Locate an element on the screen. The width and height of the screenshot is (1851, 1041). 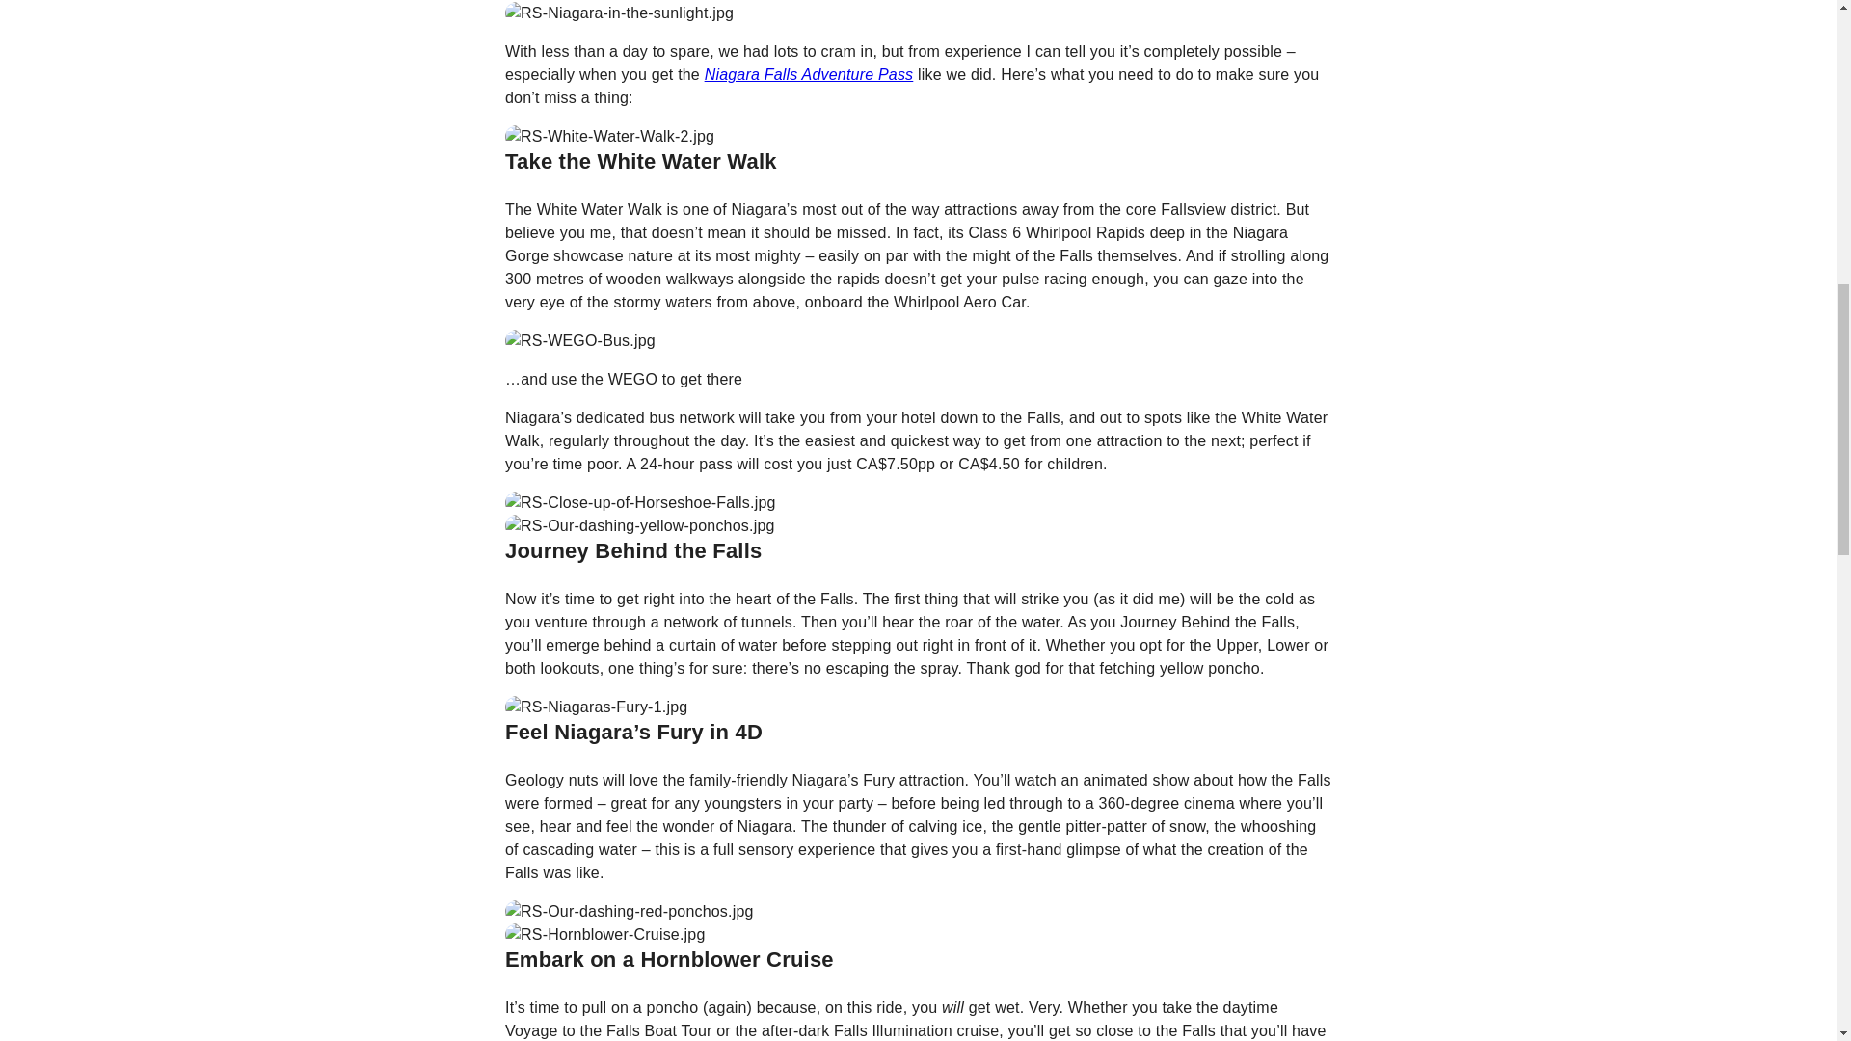
Niagara Falls Adventure Pass is located at coordinates (810, 75).